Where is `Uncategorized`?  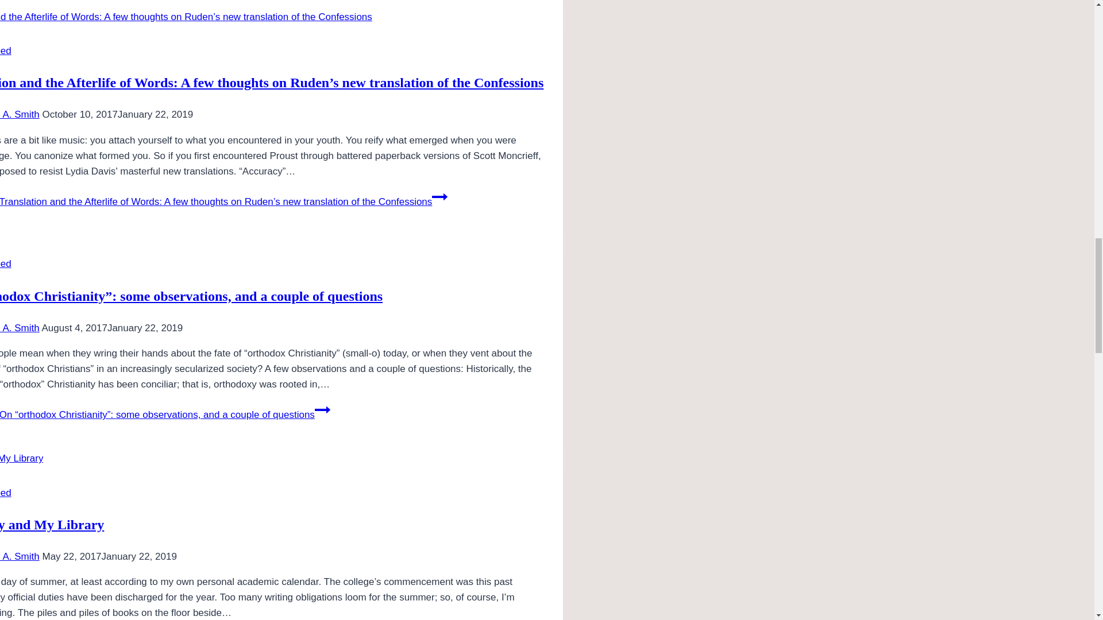
Uncategorized is located at coordinates (6, 263).